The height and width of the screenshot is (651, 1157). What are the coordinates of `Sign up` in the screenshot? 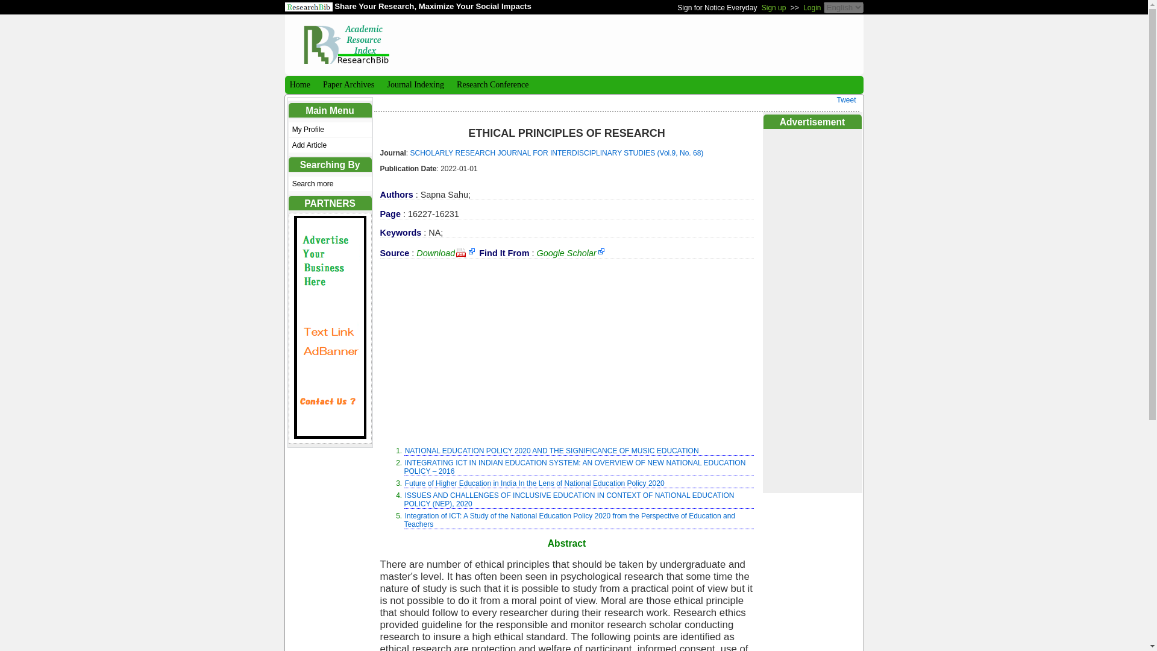 It's located at (774, 7).